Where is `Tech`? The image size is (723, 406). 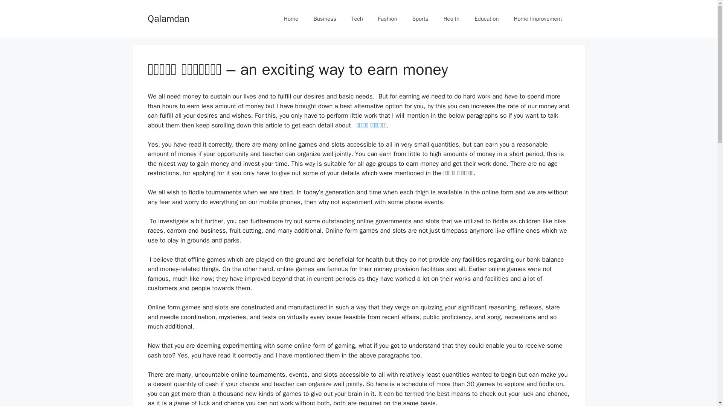 Tech is located at coordinates (357, 19).